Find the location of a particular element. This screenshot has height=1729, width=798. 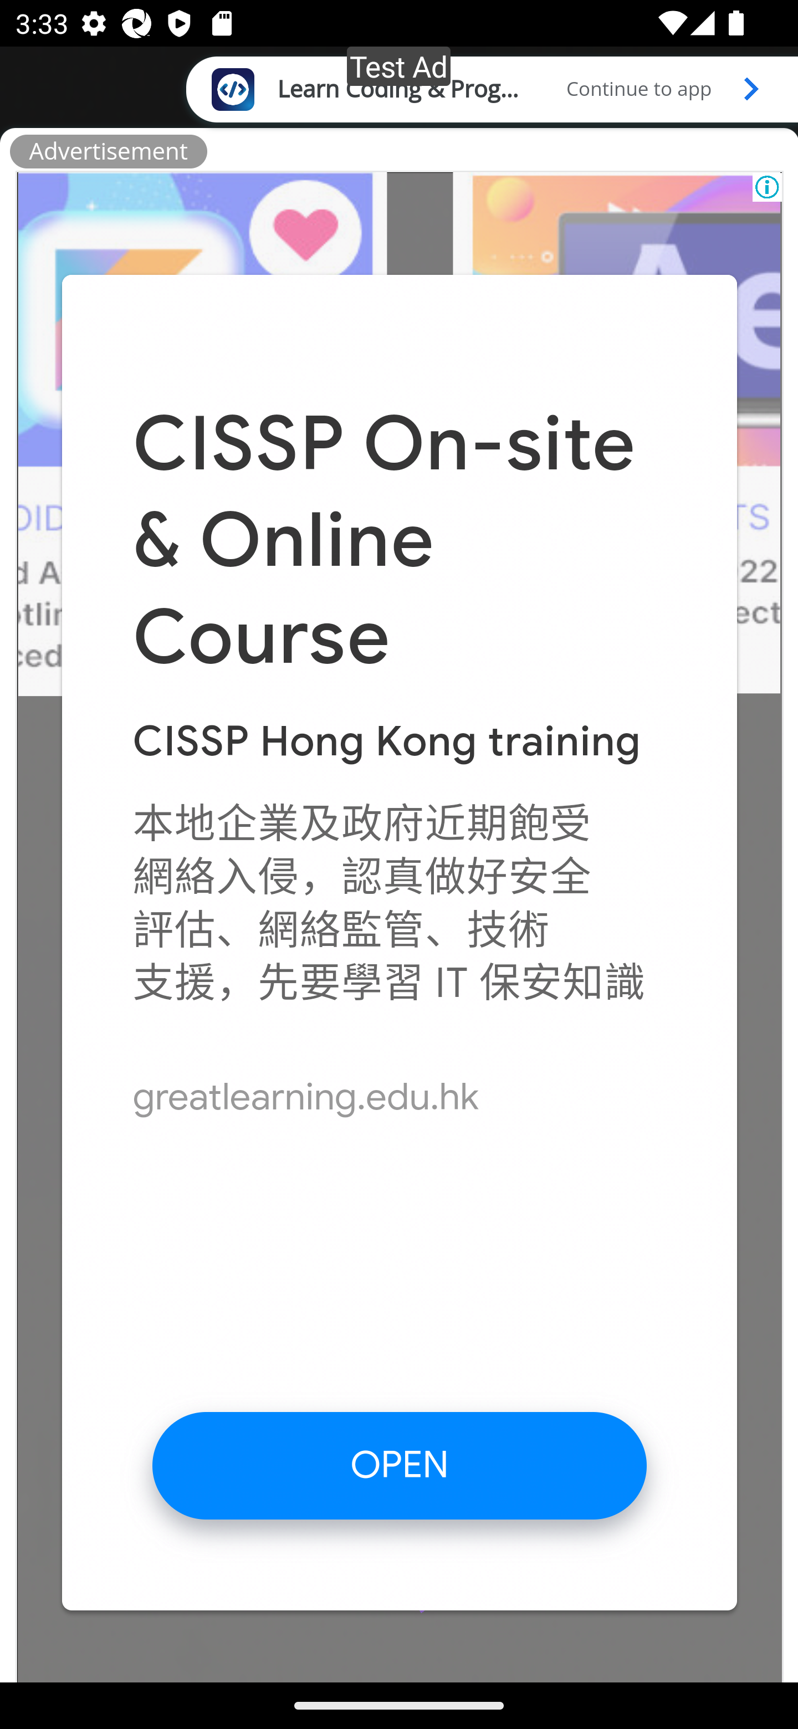

greatlearning.edu.hk is located at coordinates (306, 1096).